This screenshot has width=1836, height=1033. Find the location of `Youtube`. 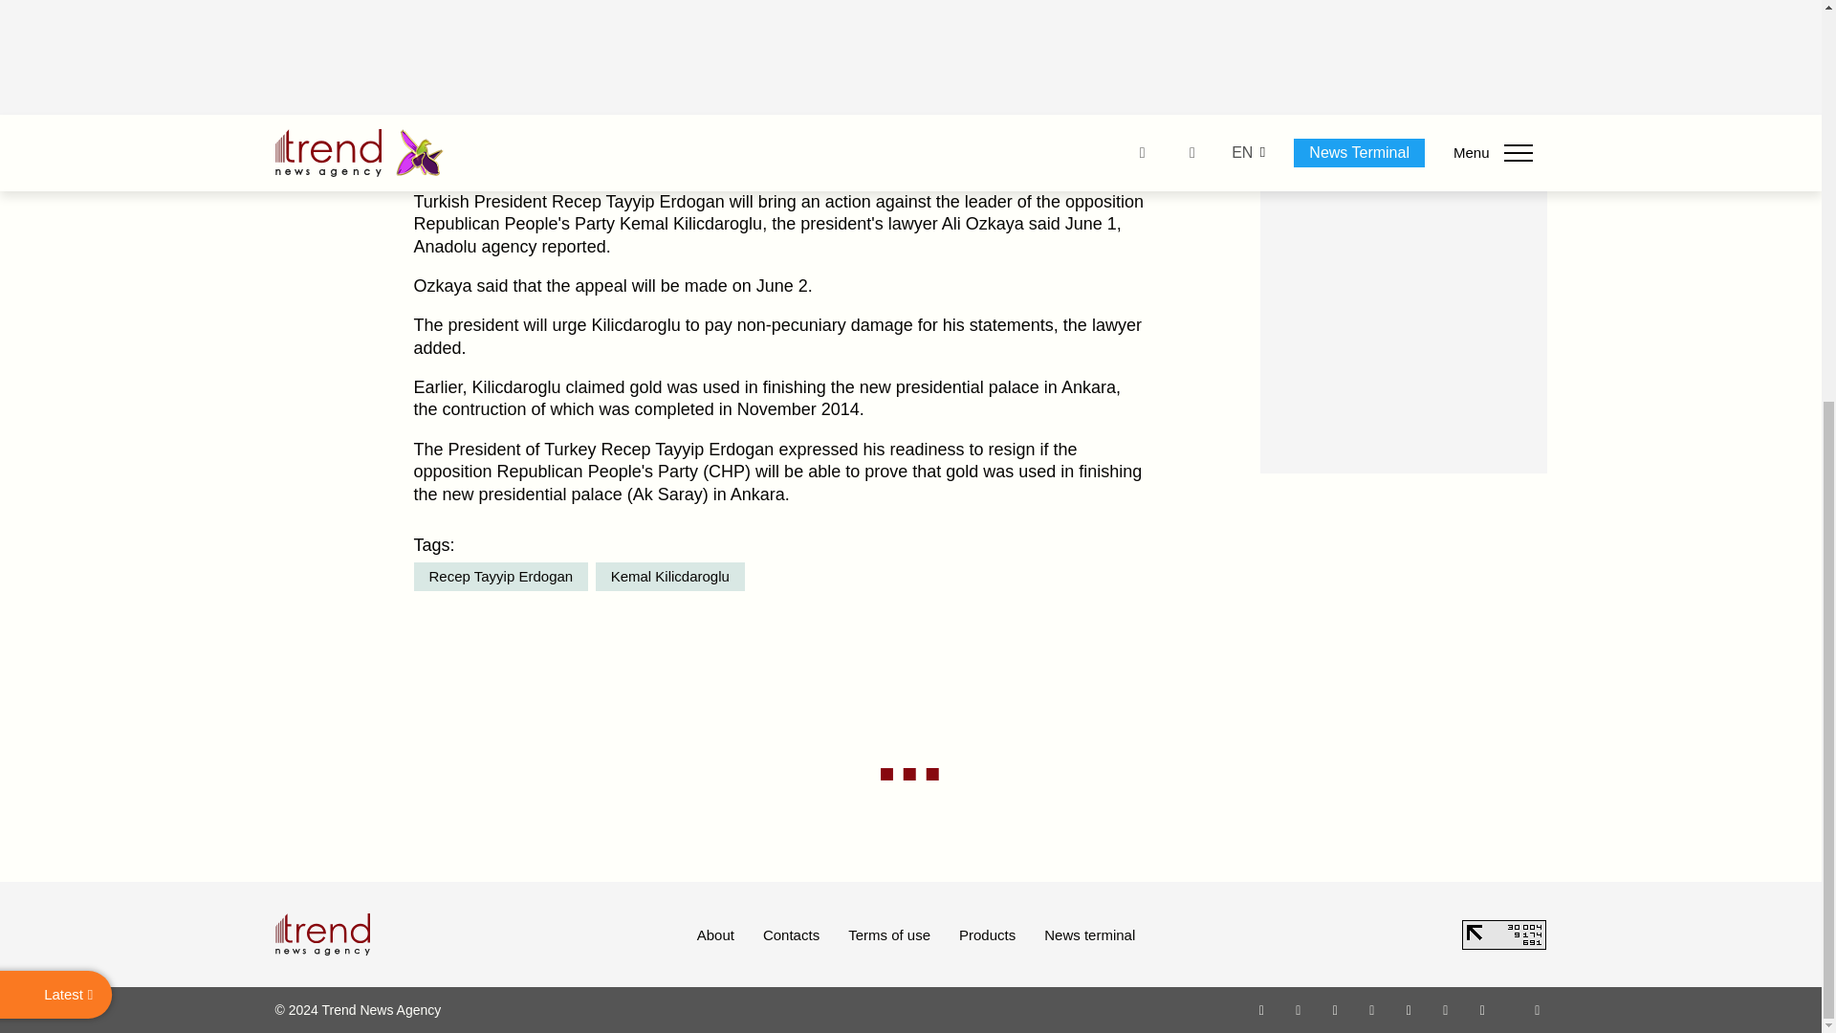

Youtube is located at coordinates (1371, 1009).